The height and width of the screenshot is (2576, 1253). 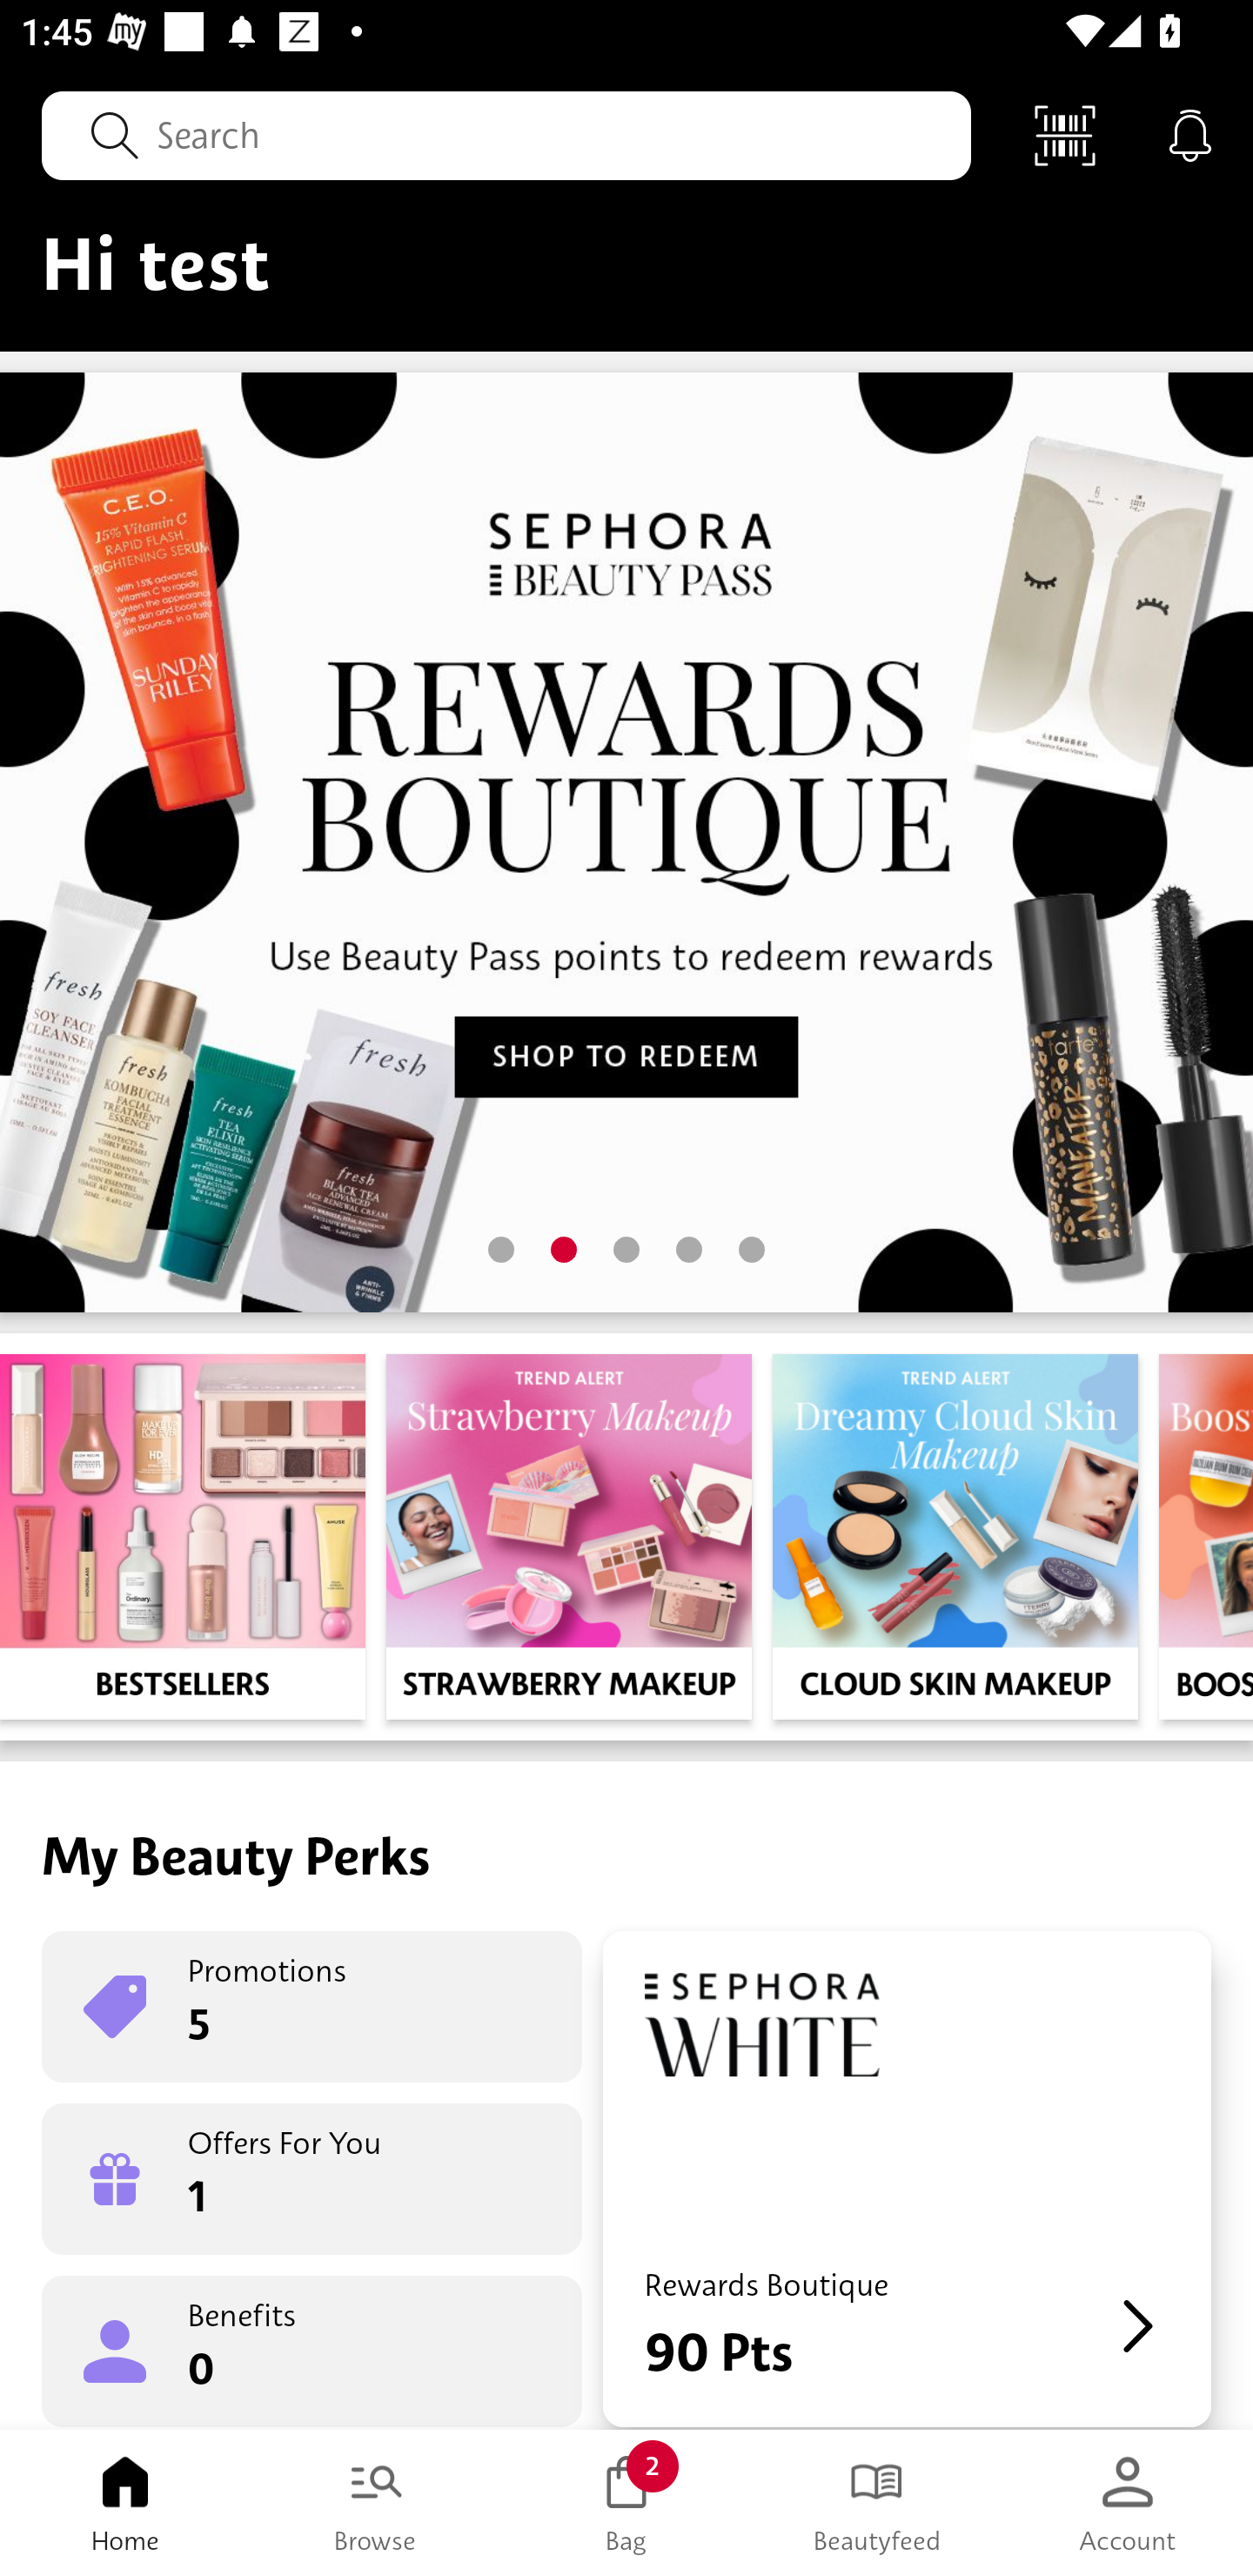 What do you see at coordinates (907, 2179) in the screenshot?
I see `Rewards Boutique 90 Pts` at bounding box center [907, 2179].